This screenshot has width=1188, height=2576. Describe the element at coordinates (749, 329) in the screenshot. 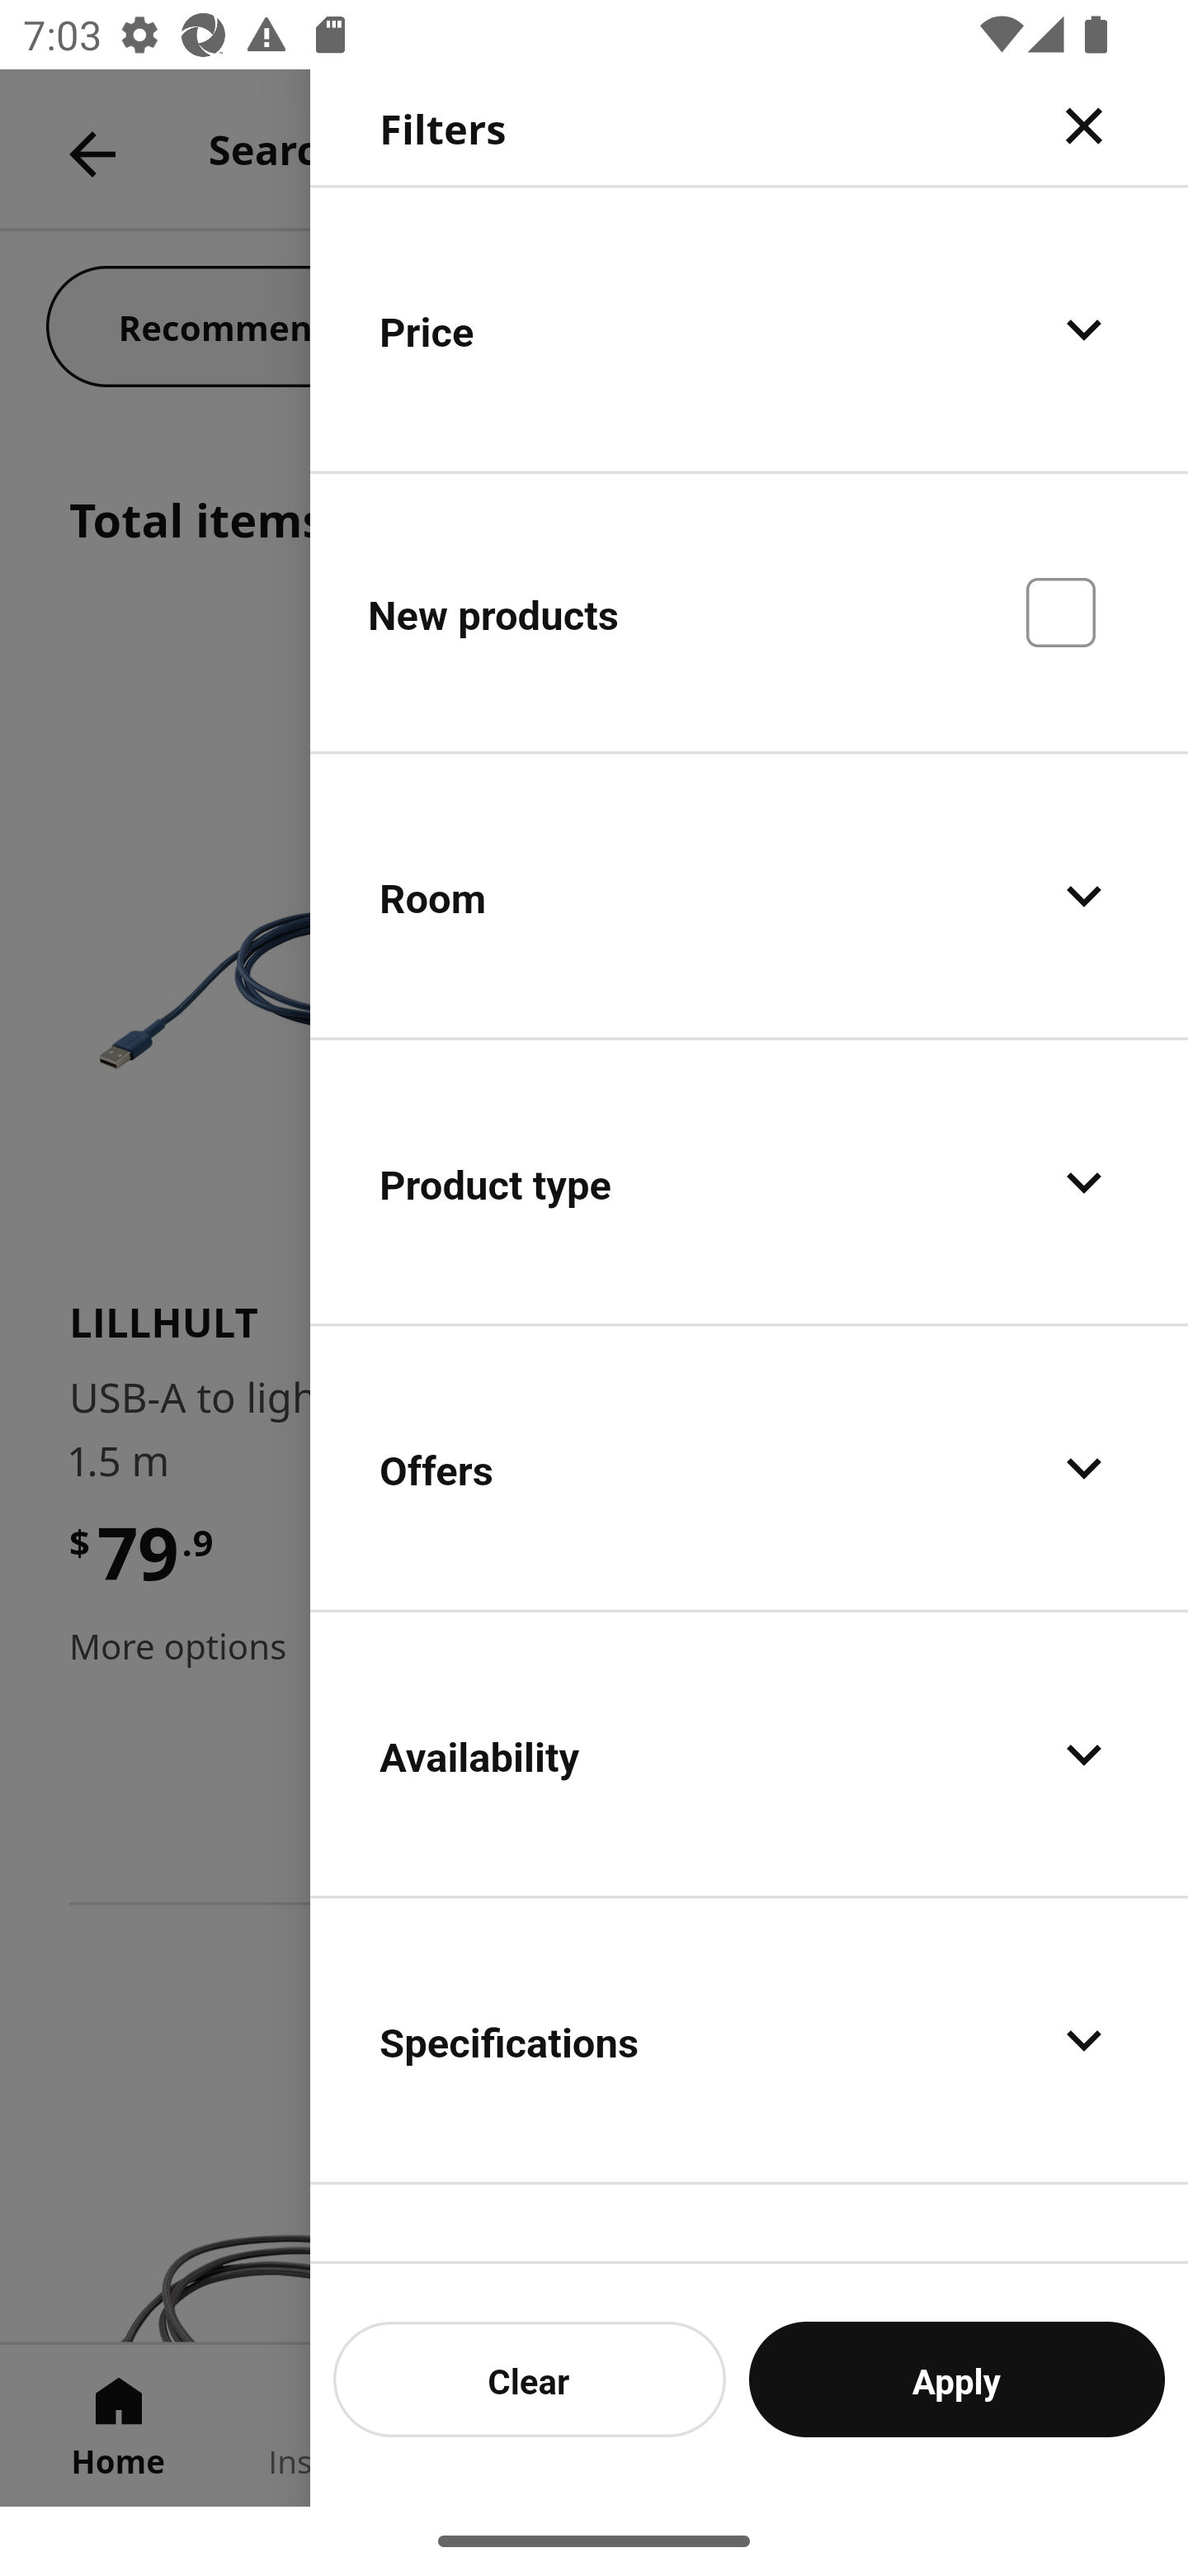

I see `Price` at that location.